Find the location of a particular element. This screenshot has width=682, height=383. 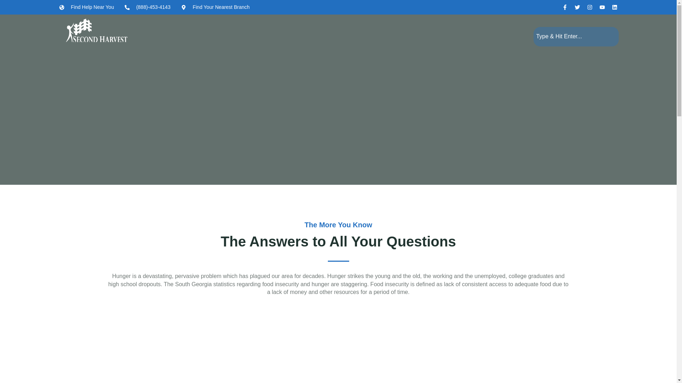

Twitter is located at coordinates (578, 7).